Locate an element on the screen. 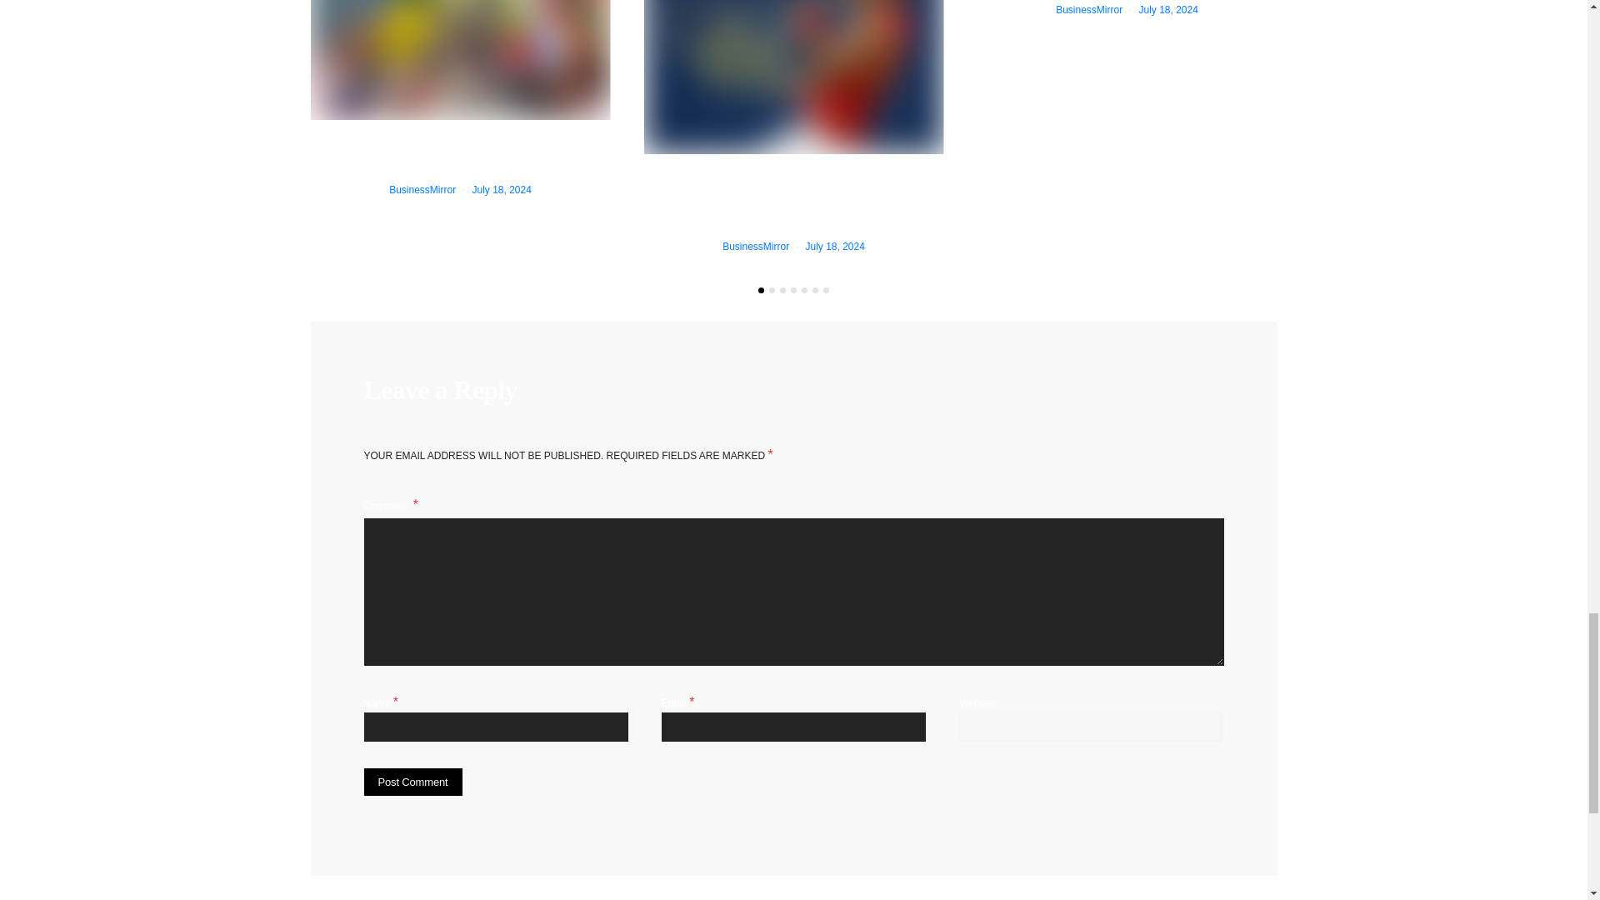 The width and height of the screenshot is (1600, 900). View all posts by BusinessMirror is located at coordinates (1089, 10).